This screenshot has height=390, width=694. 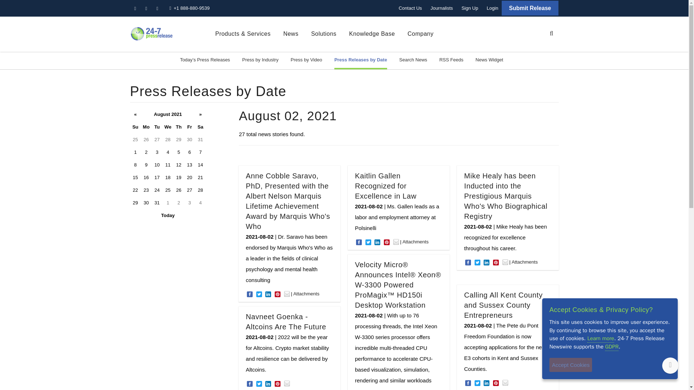 I want to click on Submit Release, so click(x=530, y=8).